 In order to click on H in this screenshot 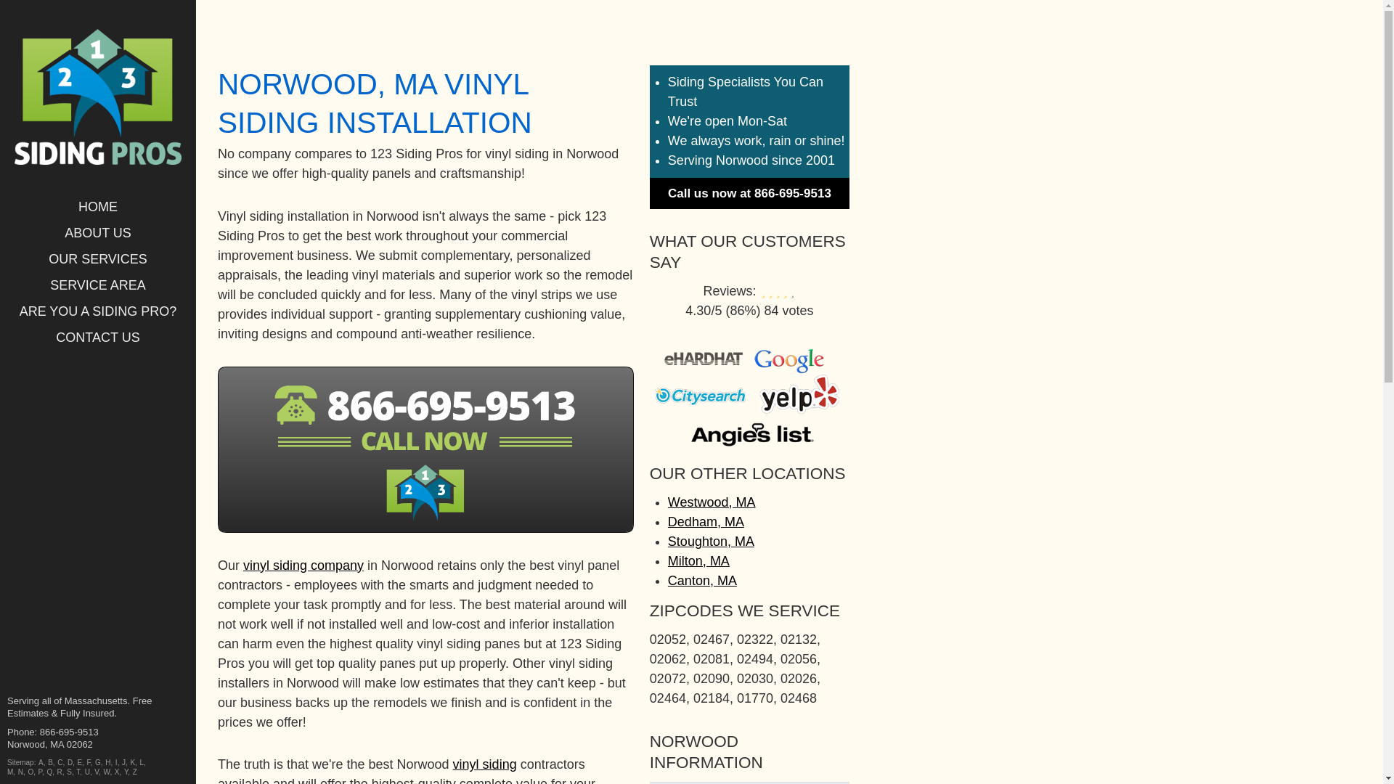, I will do `click(107, 762)`.